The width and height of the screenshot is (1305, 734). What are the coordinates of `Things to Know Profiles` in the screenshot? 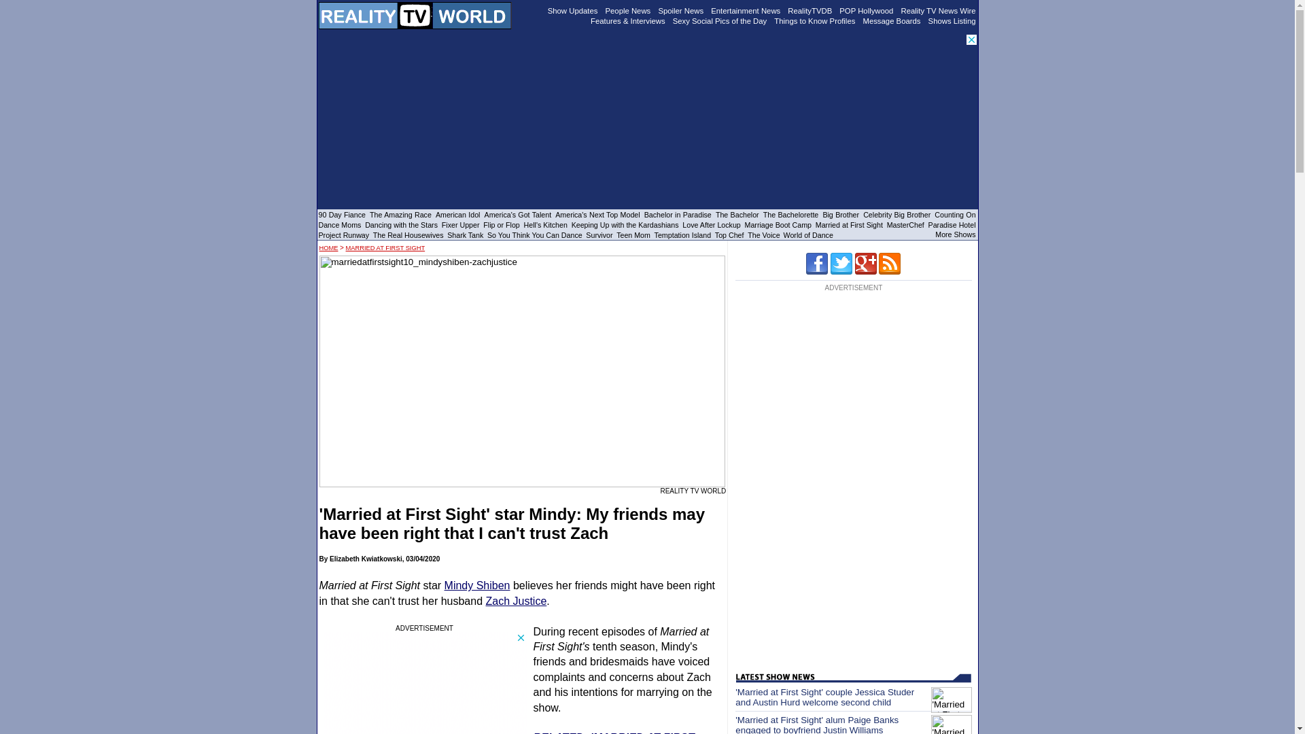 It's located at (814, 20).